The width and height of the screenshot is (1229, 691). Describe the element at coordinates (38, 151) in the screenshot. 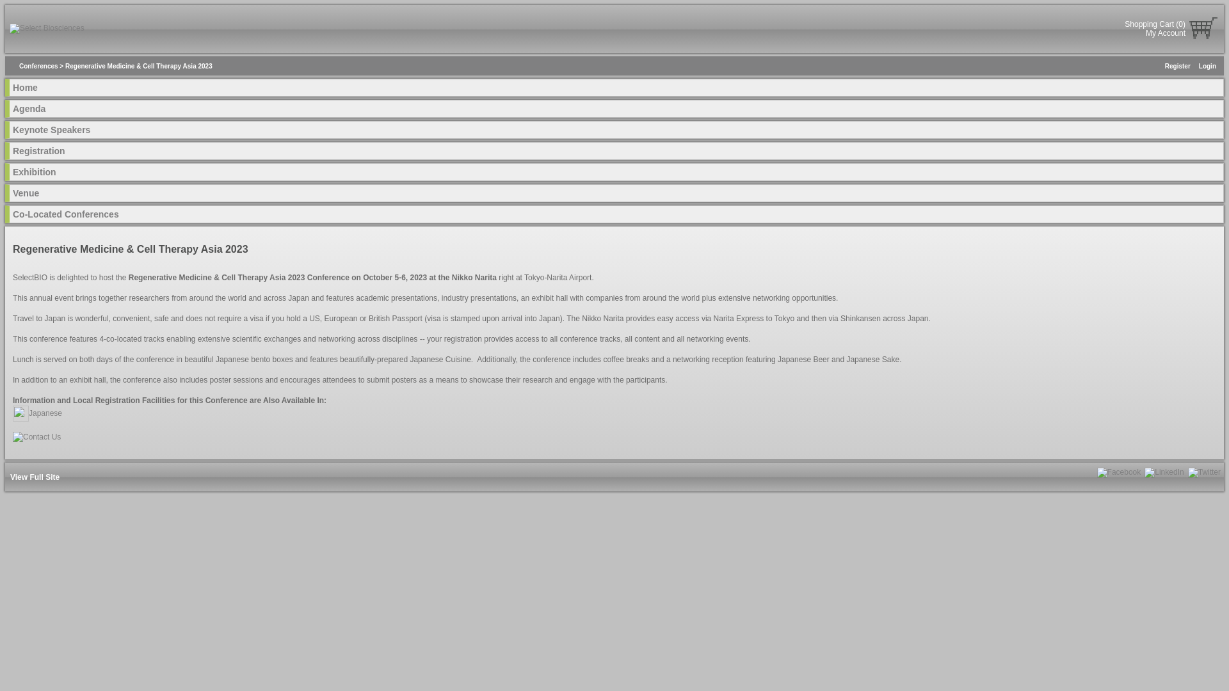

I see `Registration` at that location.